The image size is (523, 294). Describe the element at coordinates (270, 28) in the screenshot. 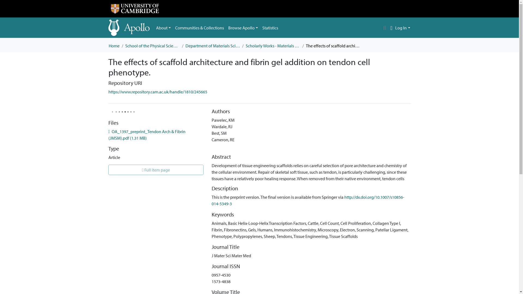

I see `Statistics` at that location.